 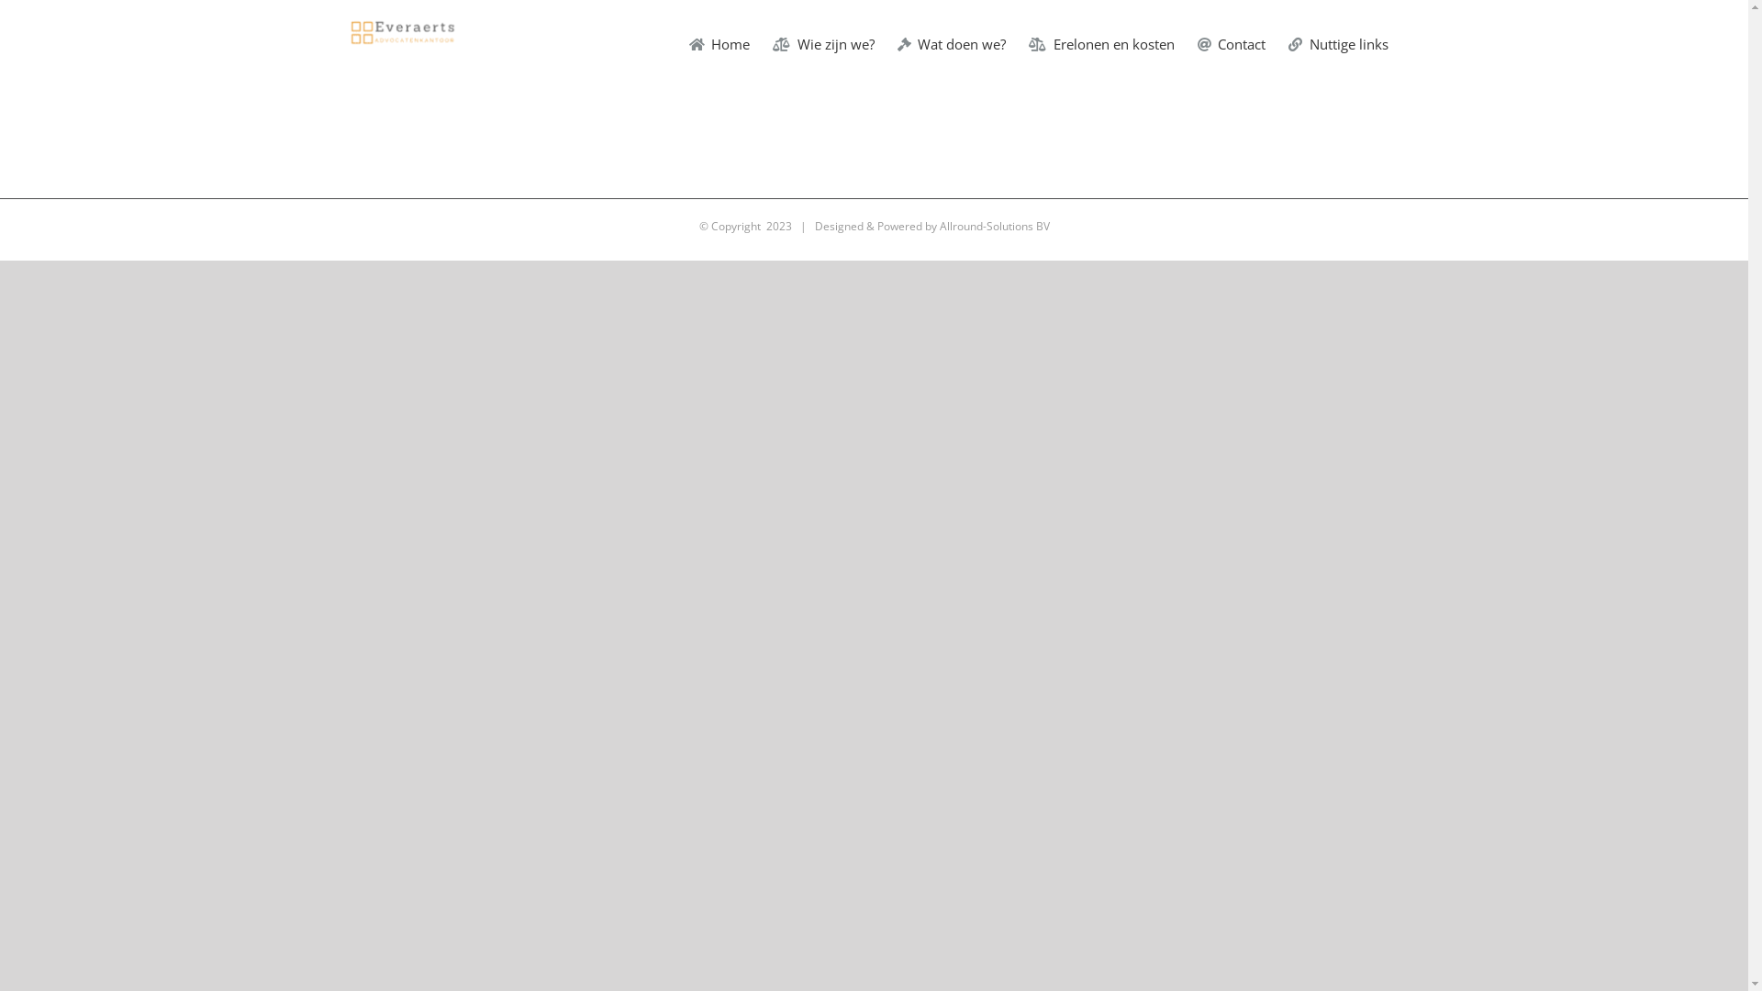 What do you see at coordinates (824, 44) in the screenshot?
I see `Wie zijn we?` at bounding box center [824, 44].